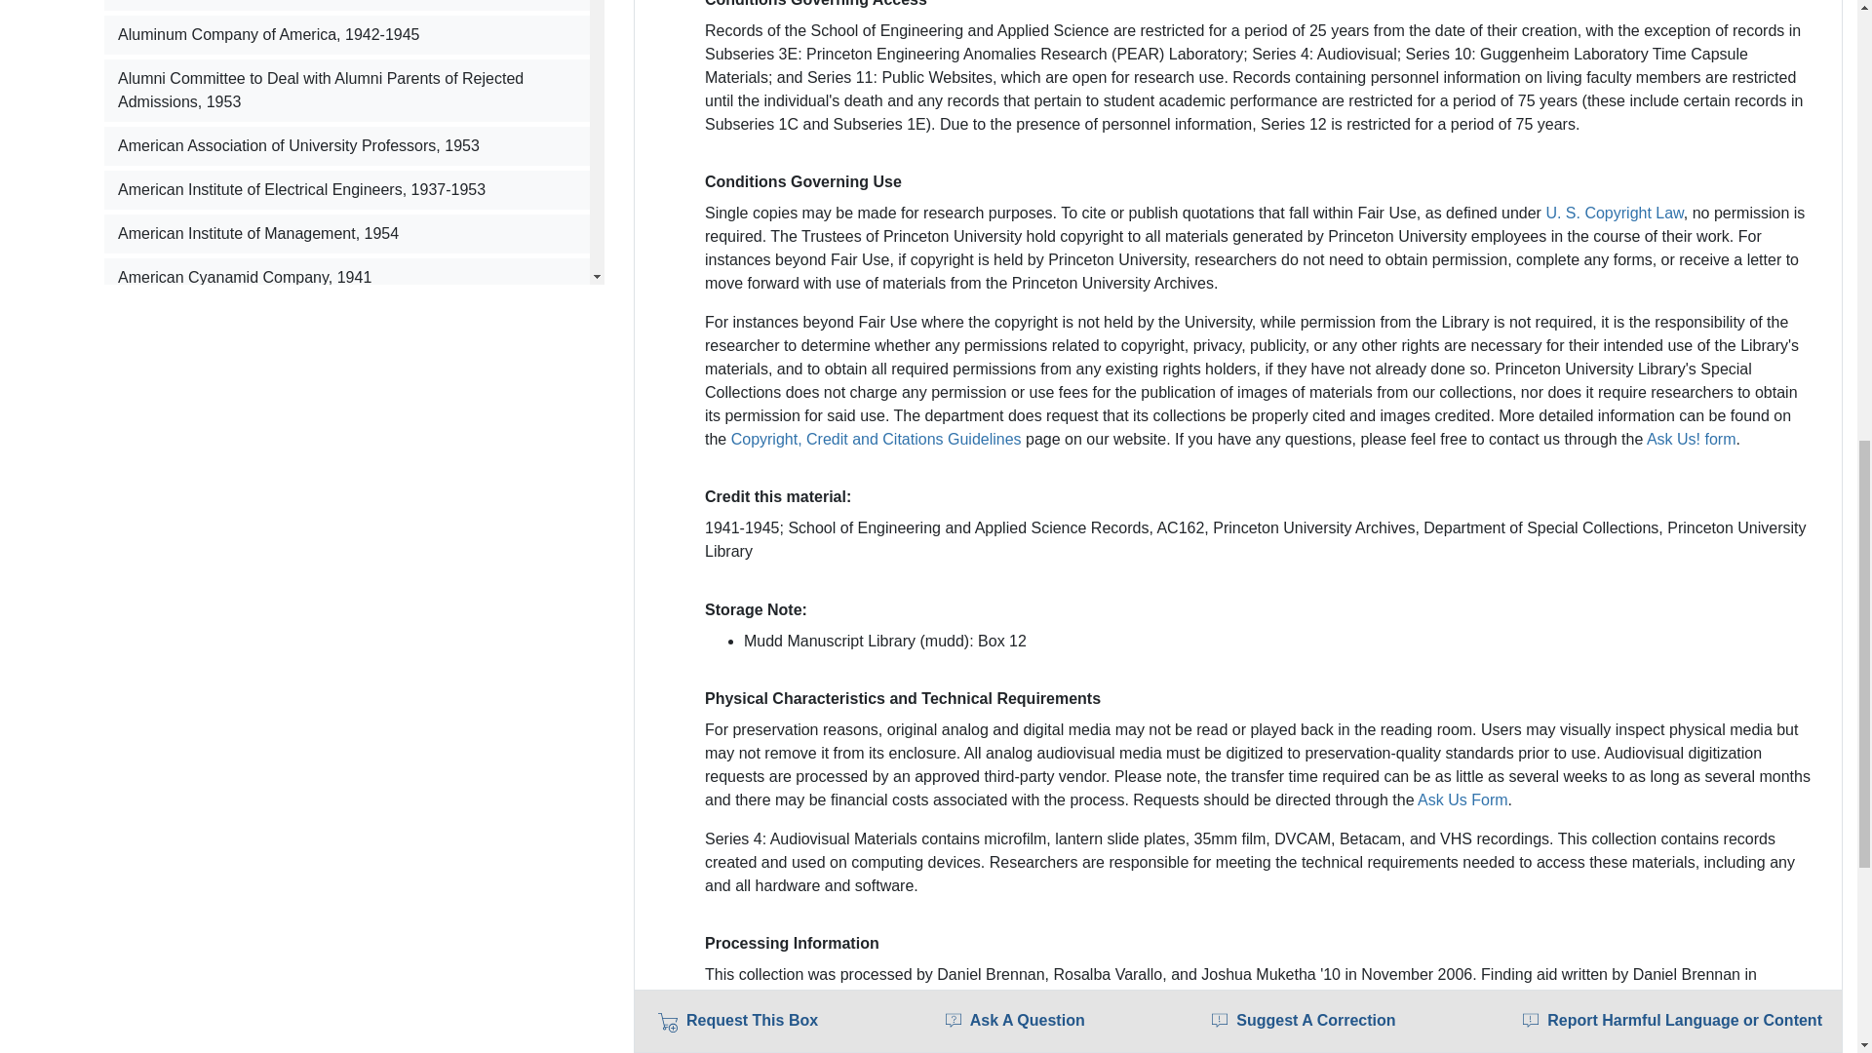 The image size is (1872, 1053). Describe the element at coordinates (347, 5) in the screenshot. I see `Alexander, Henry R, 1951 February 20` at that location.